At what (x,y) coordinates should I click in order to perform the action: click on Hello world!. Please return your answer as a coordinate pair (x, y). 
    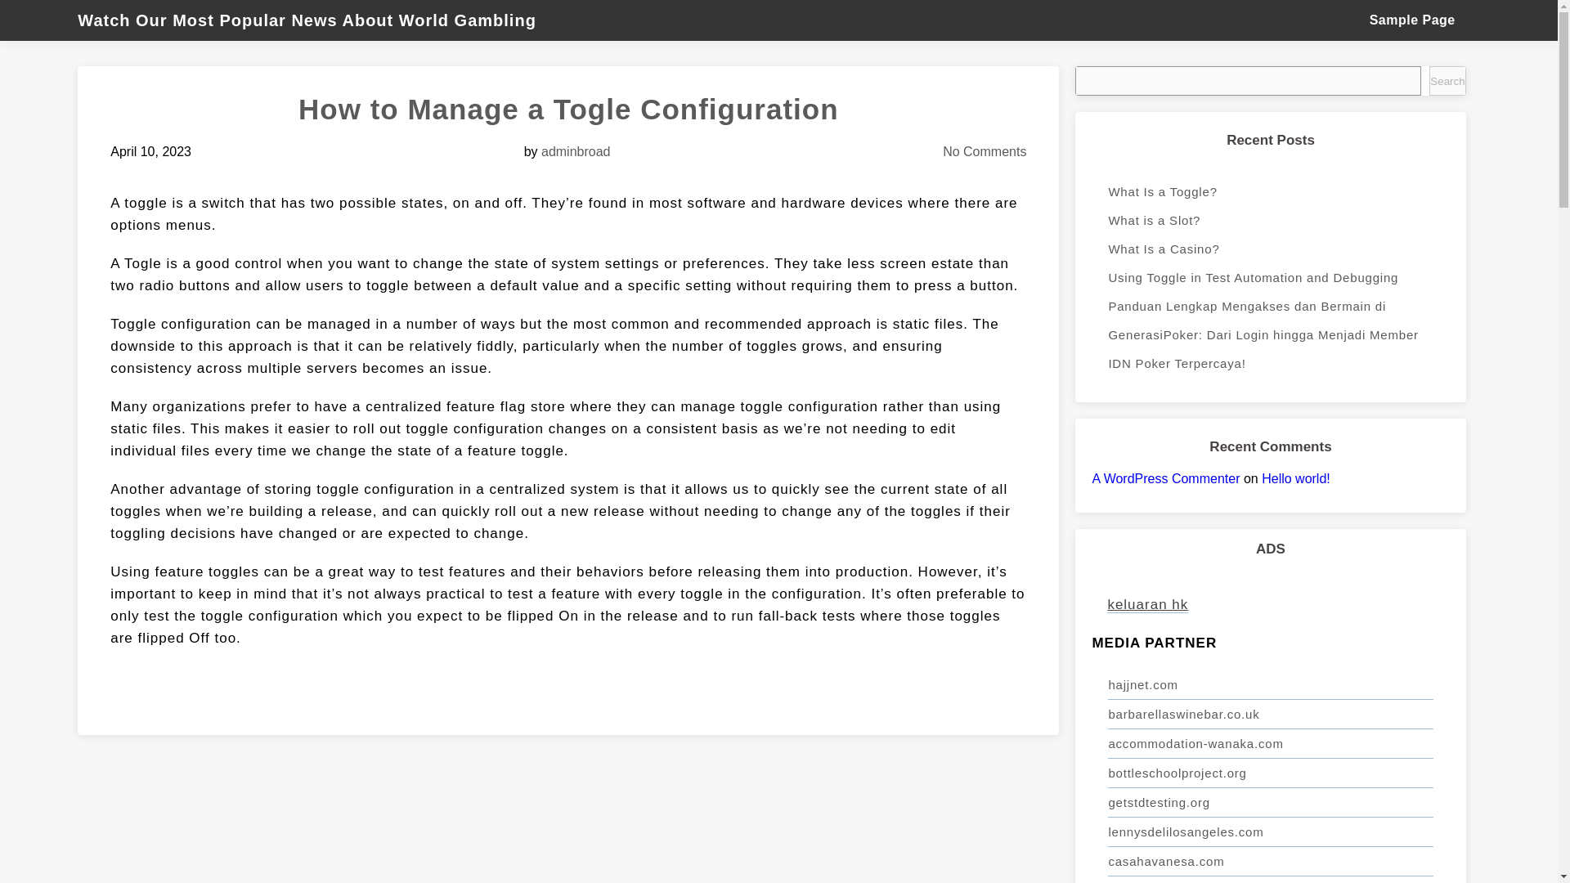
    Looking at the image, I should click on (1295, 478).